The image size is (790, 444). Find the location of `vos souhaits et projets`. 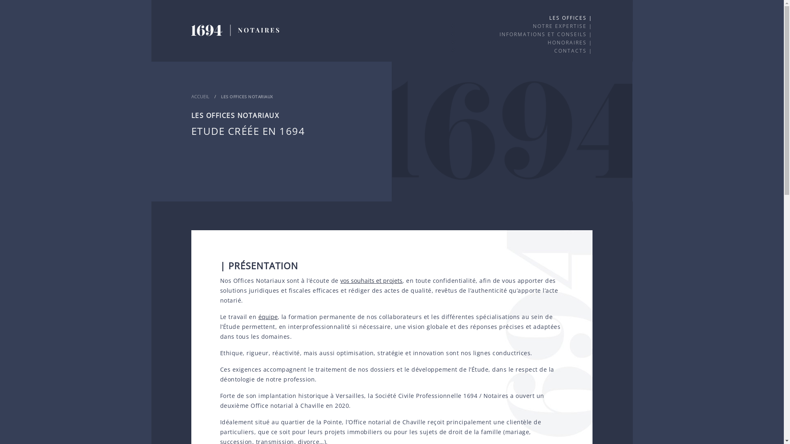

vos souhaits et projets is located at coordinates (371, 280).